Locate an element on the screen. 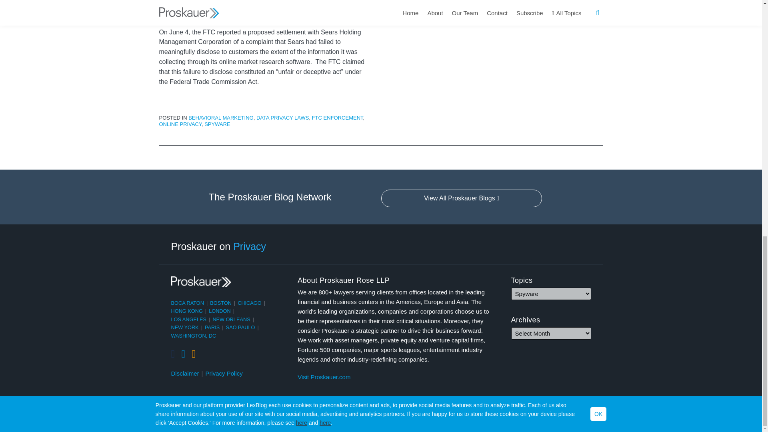 The height and width of the screenshot is (432, 768). DATA PRIVACY LAWS is located at coordinates (282, 118).